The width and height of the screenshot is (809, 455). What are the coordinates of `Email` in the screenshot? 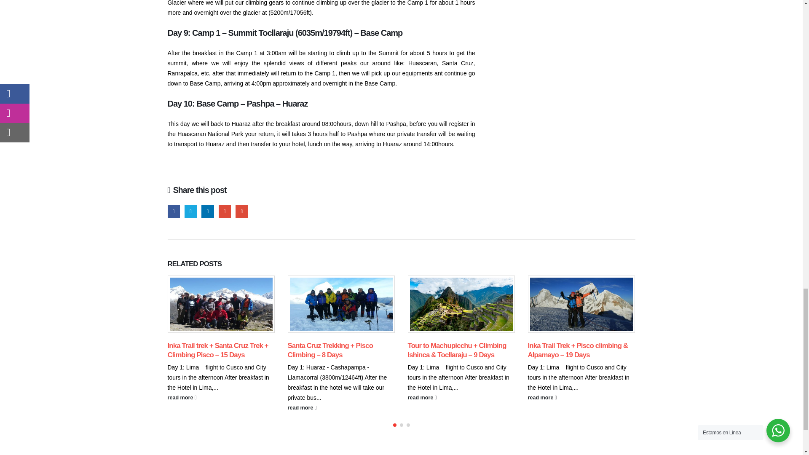 It's located at (241, 211).